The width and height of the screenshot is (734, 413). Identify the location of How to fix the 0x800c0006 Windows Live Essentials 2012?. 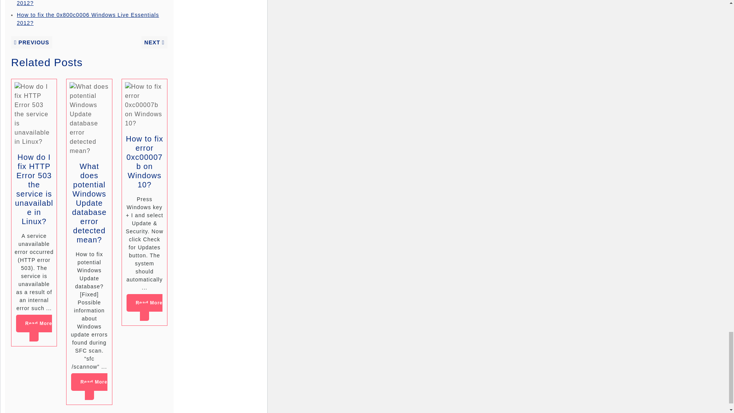
(88, 19).